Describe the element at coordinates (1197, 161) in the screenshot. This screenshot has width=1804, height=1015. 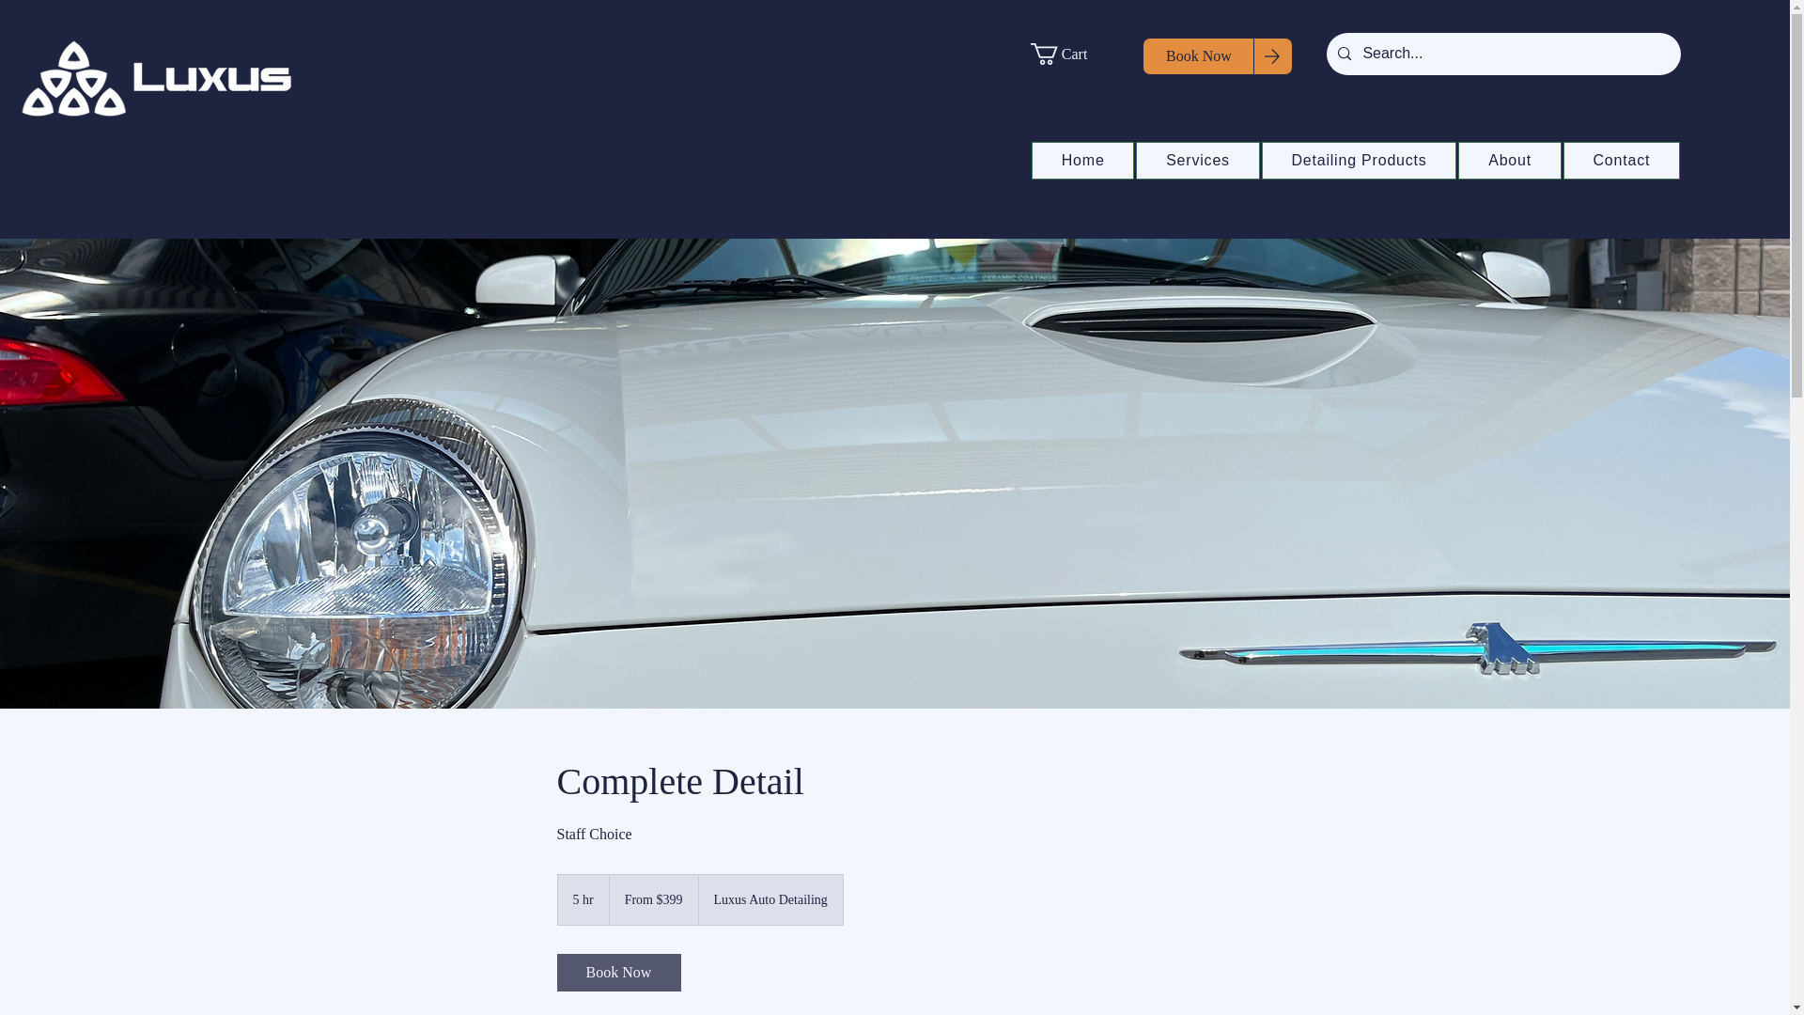
I see `Services` at that location.